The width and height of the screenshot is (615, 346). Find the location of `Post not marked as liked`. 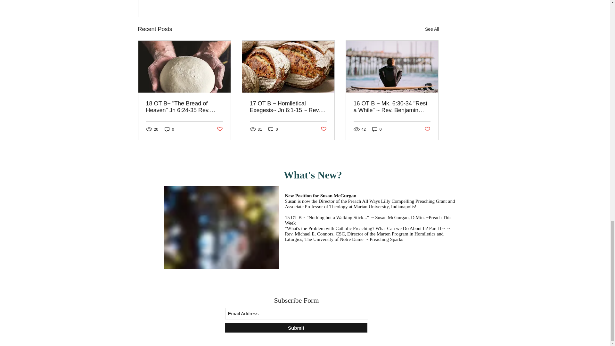

Post not marked as liked is located at coordinates (324, 129).